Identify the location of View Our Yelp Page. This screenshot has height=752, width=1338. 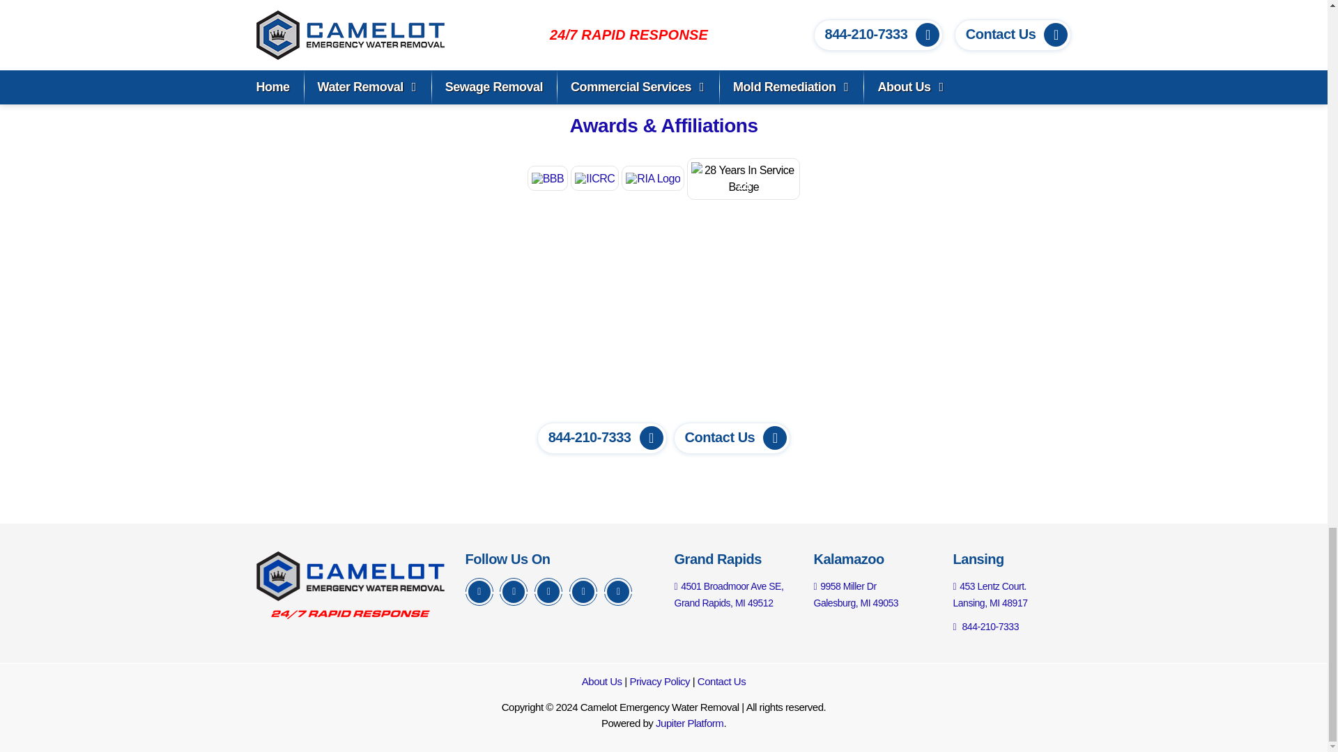
(583, 592).